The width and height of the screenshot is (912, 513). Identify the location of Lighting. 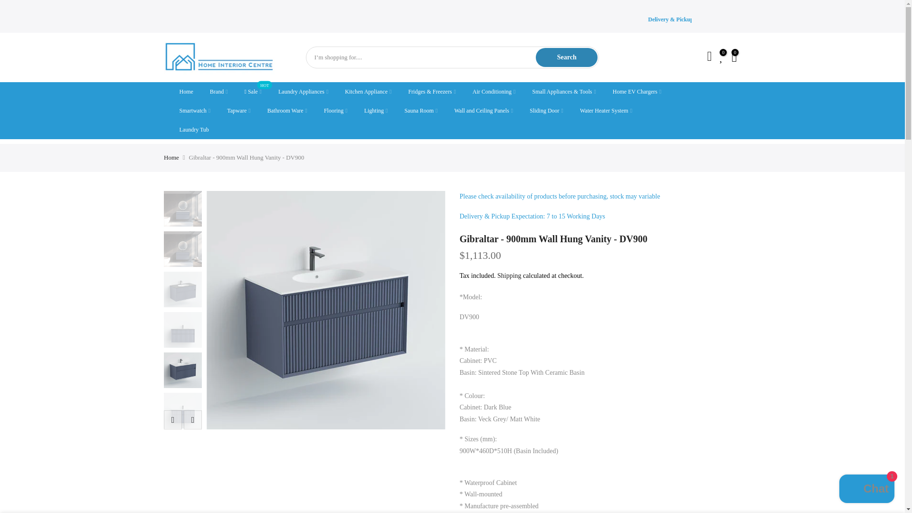
(375, 110).